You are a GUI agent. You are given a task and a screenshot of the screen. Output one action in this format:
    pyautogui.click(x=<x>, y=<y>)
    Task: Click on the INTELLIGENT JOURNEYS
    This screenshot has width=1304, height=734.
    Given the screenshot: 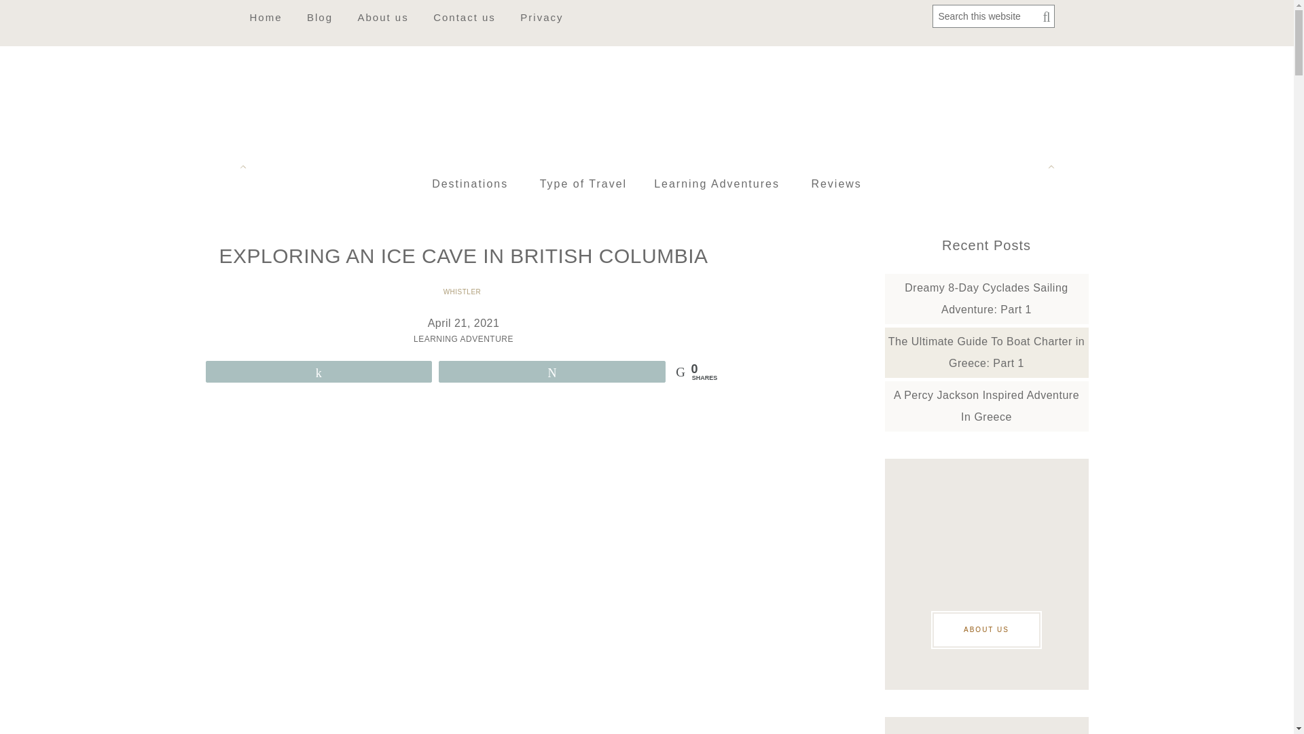 What is the action you would take?
    pyautogui.click(x=647, y=105)
    